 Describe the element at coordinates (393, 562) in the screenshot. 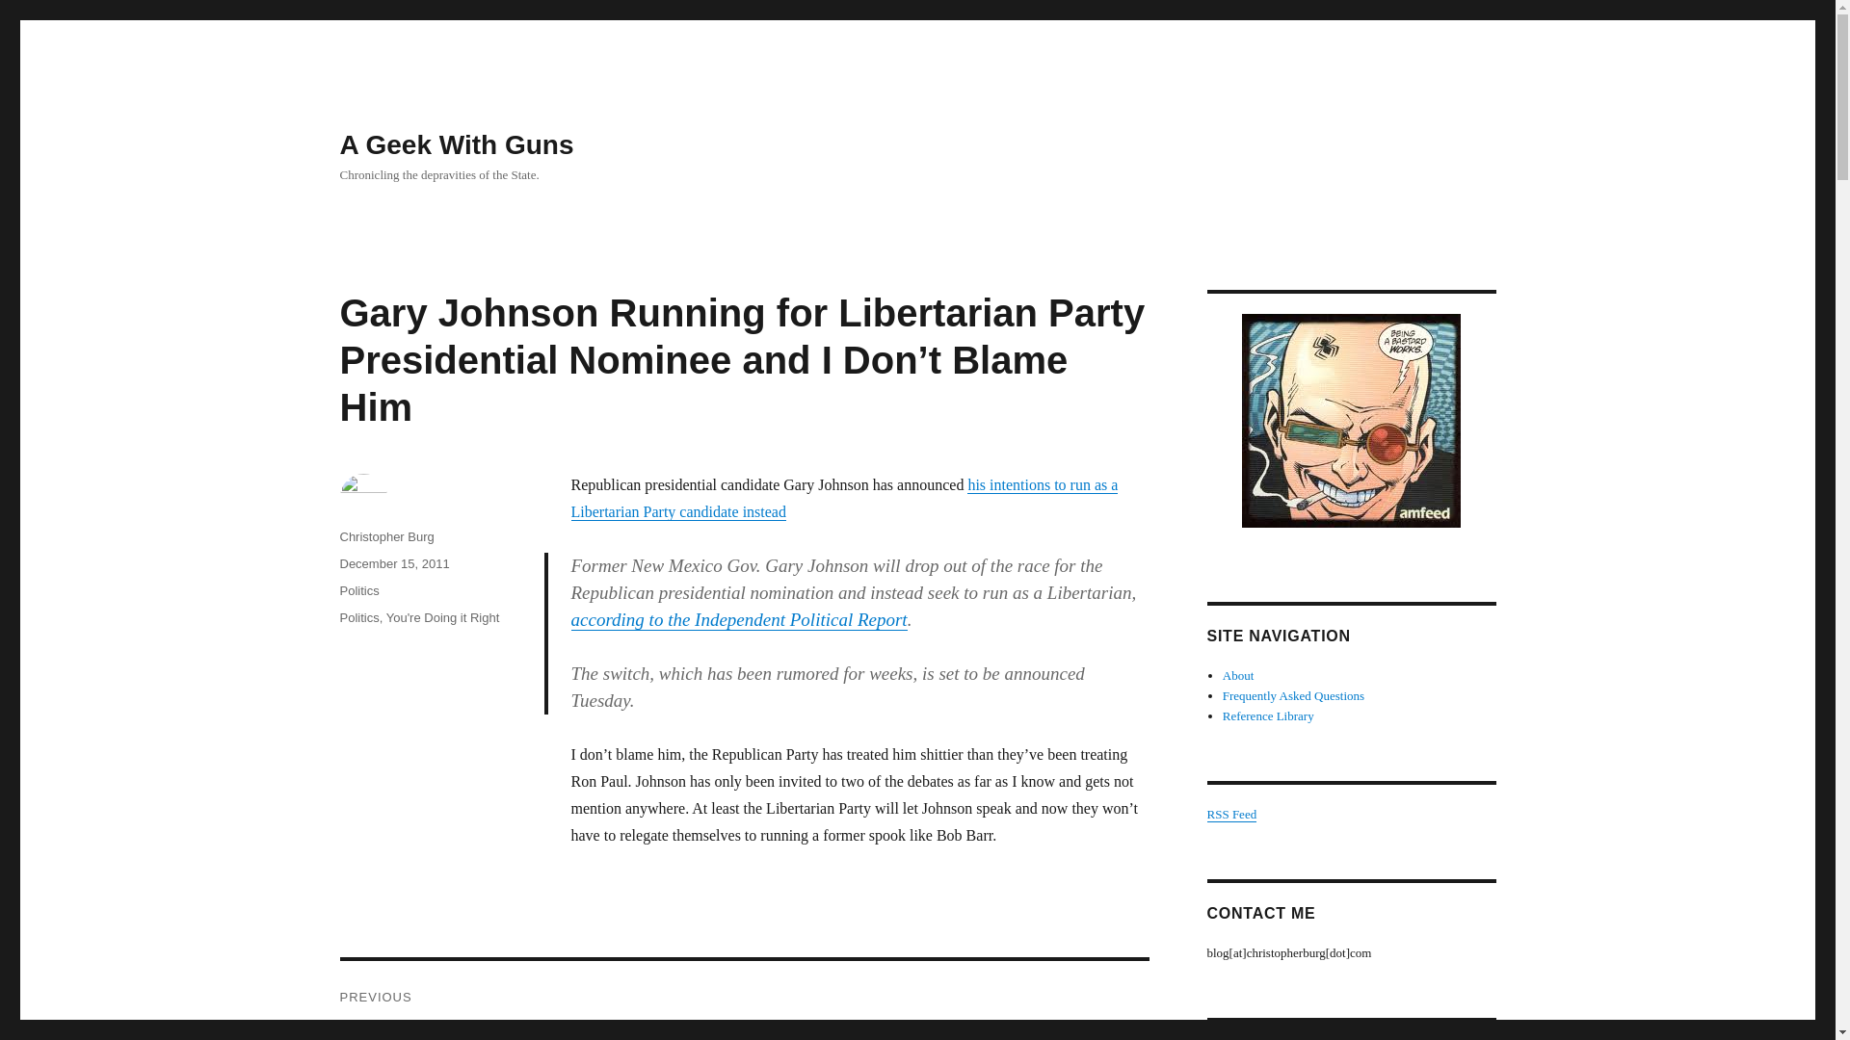

I see `December 15, 2011` at that location.